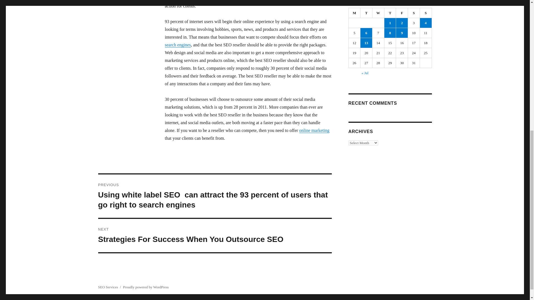 The width and height of the screenshot is (534, 300). What do you see at coordinates (366, 43) in the screenshot?
I see `13` at bounding box center [366, 43].